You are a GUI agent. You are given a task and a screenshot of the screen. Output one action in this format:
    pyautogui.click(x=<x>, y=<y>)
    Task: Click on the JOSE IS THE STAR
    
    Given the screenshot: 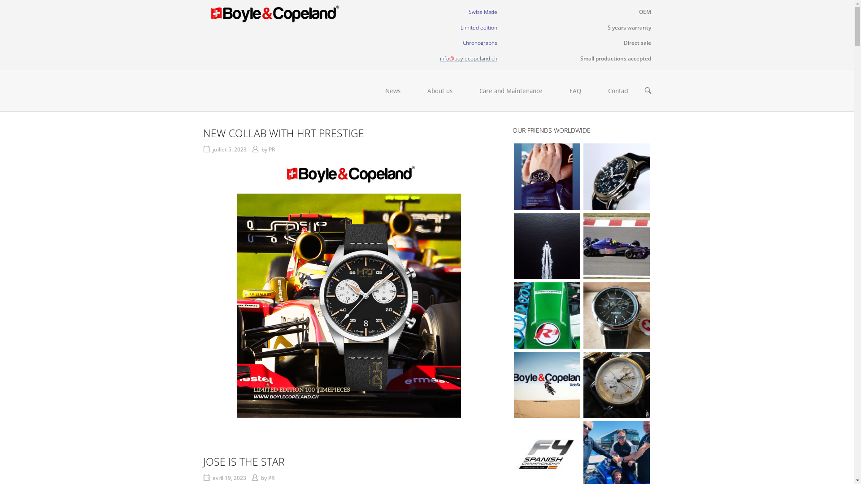 What is the action you would take?
    pyautogui.click(x=244, y=462)
    